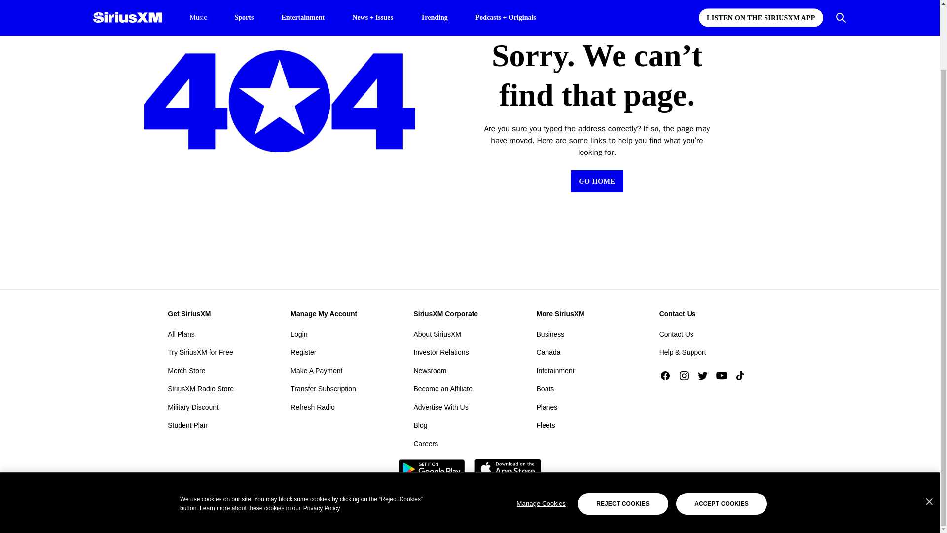 The width and height of the screenshot is (947, 533). I want to click on Become an Affiliate, so click(443, 389).